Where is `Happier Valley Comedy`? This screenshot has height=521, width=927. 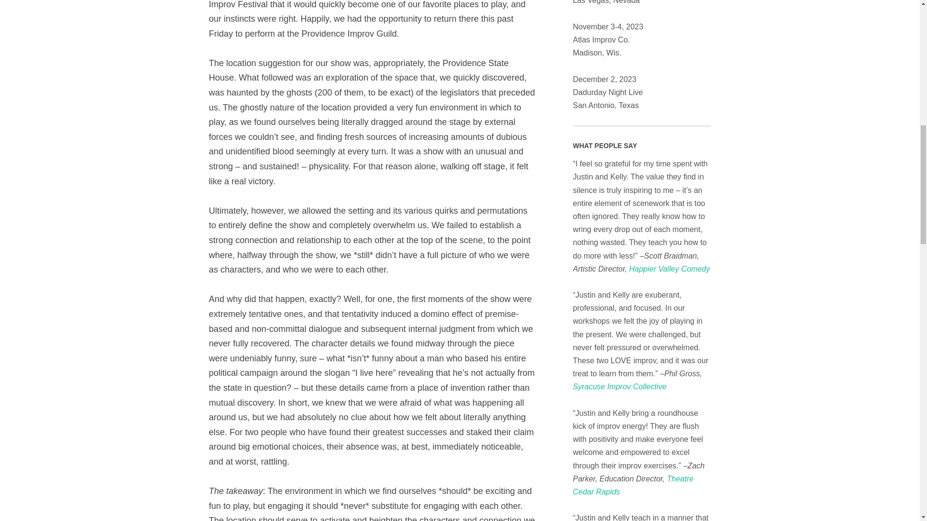
Happier Valley Comedy is located at coordinates (669, 268).